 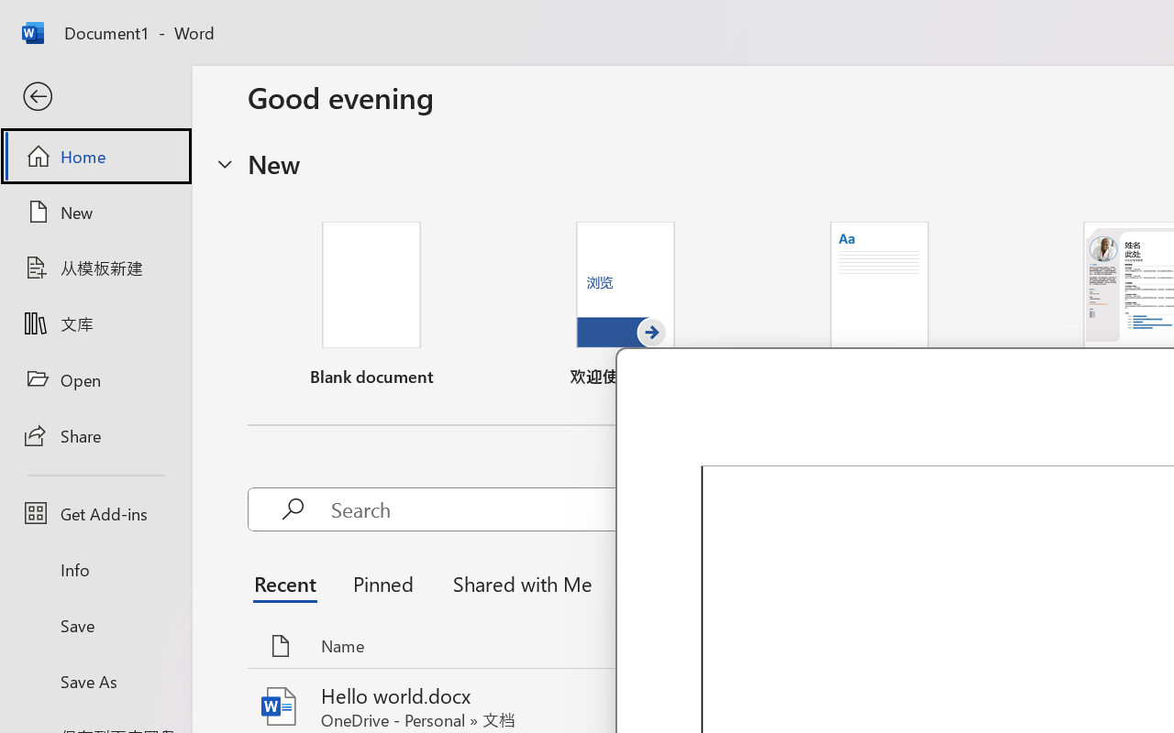 What do you see at coordinates (290, 583) in the screenshot?
I see `Recent` at bounding box center [290, 583].